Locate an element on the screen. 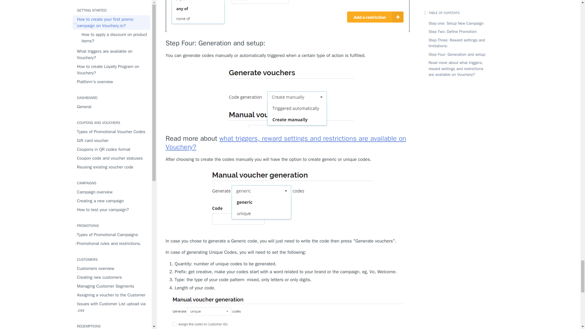 This screenshot has width=585, height=329. category- customer segment.png is located at coordinates (288, 16).